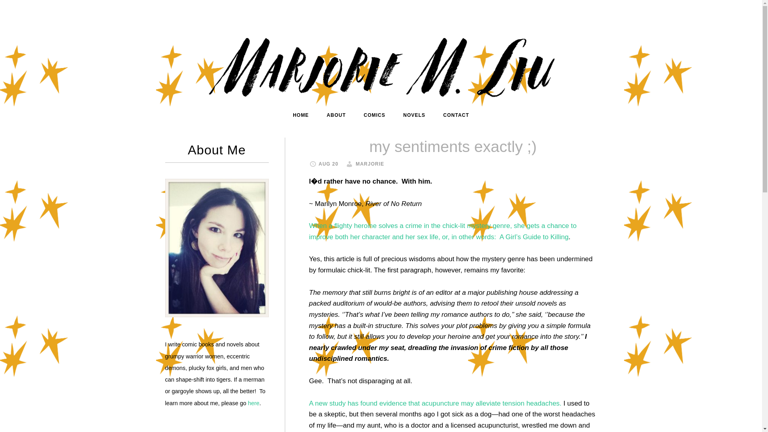 The image size is (768, 432). Describe the element at coordinates (301, 115) in the screenshot. I see `HOME` at that location.